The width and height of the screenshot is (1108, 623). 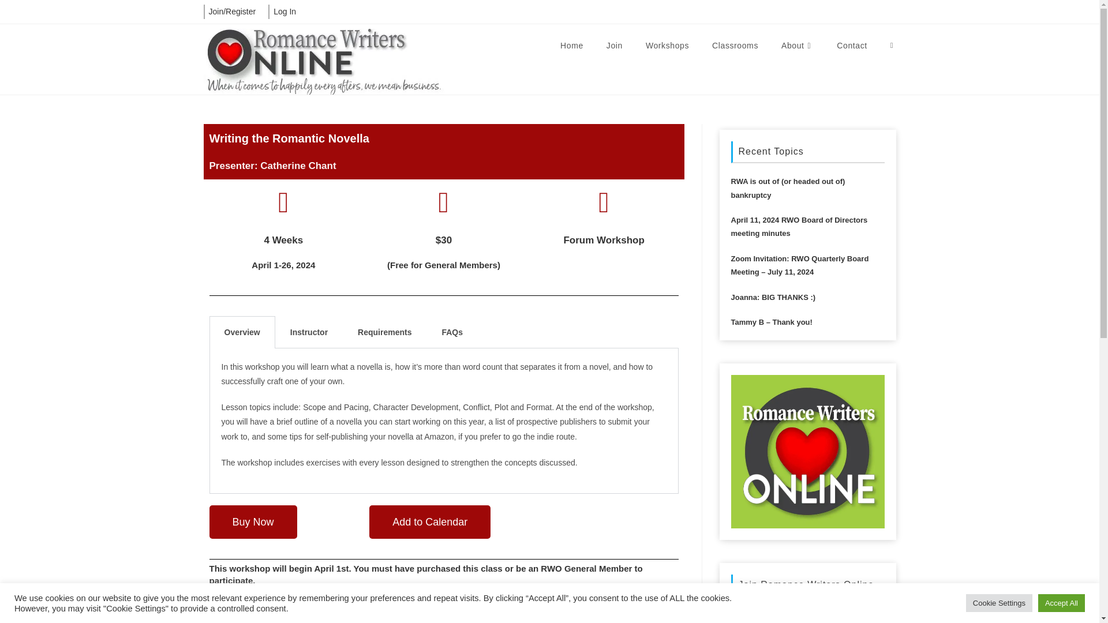 I want to click on Join, so click(x=614, y=46).